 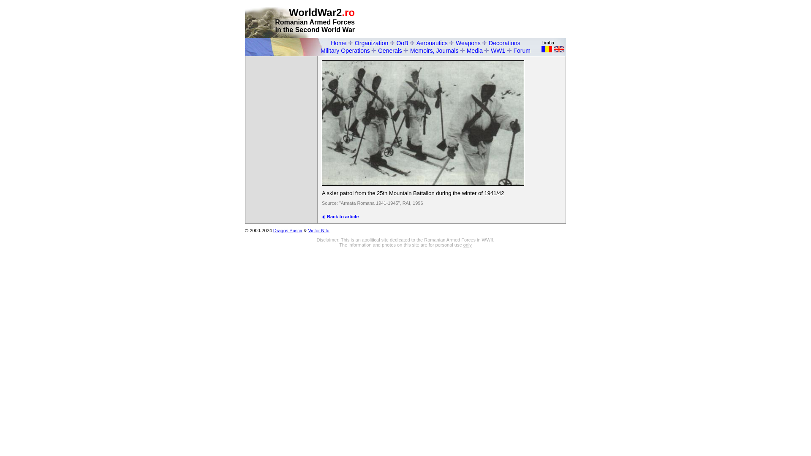 I want to click on Aeronautics, so click(x=432, y=43).